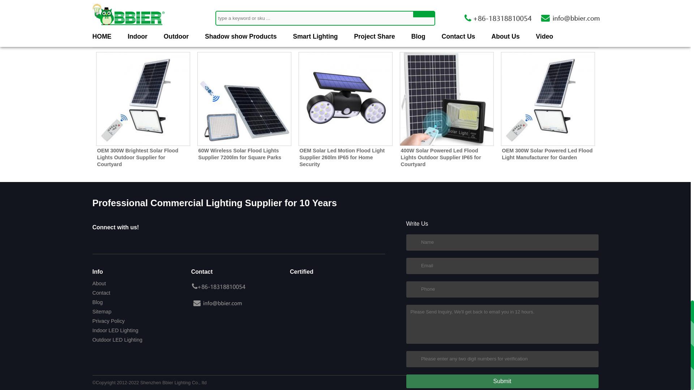 This screenshot has height=390, width=694. Describe the element at coordinates (502, 381) in the screenshot. I see `Submit` at that location.